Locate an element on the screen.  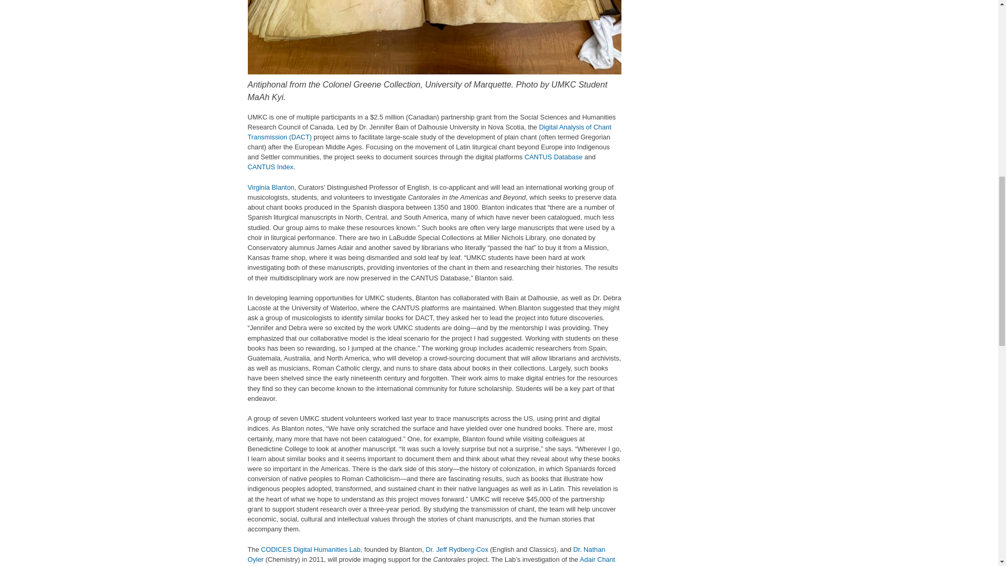
Virginia Blanton is located at coordinates (270, 187).